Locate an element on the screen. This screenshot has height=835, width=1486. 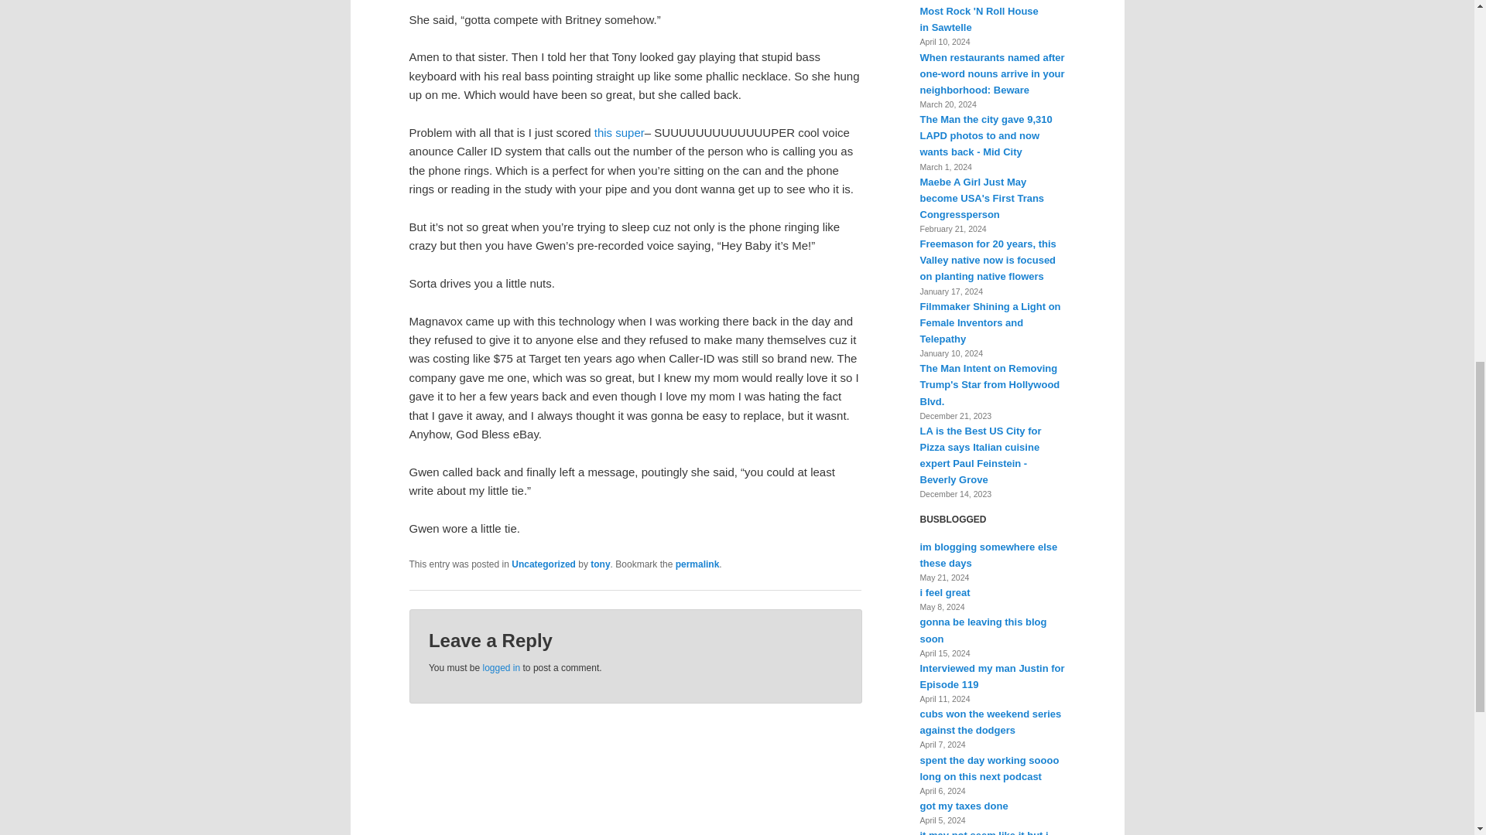
permalink is located at coordinates (697, 564).